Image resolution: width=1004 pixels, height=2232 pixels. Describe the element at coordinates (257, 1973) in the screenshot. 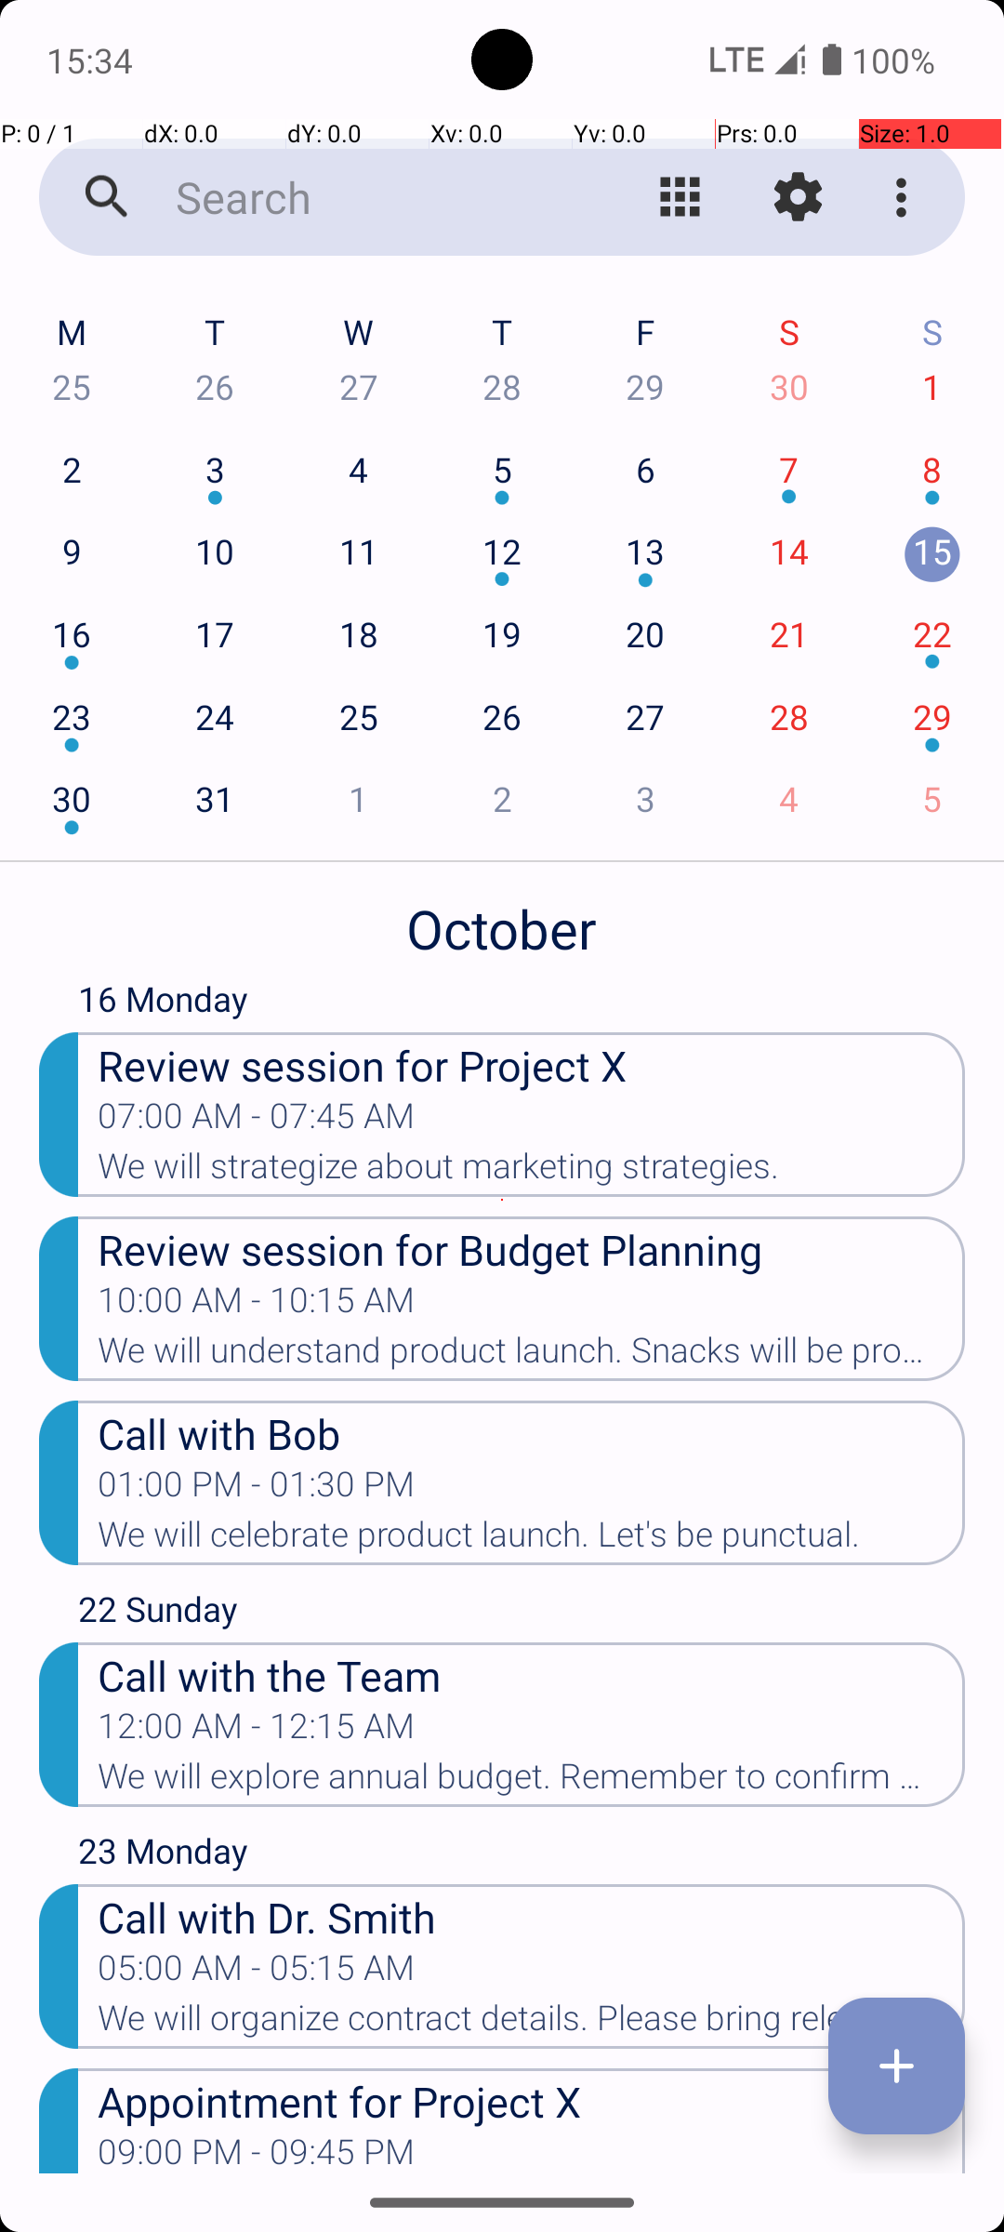

I see `05:00 AM - 05:15 AM` at that location.